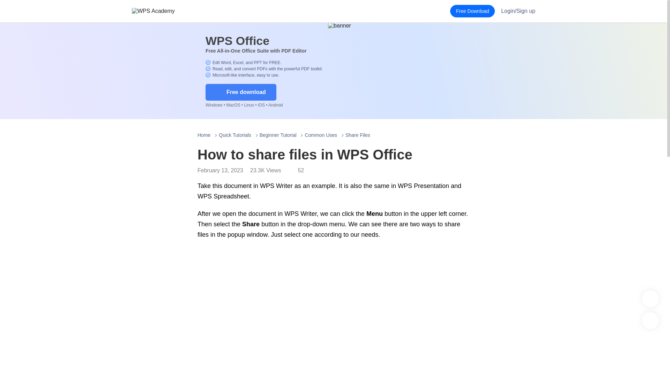  What do you see at coordinates (235, 135) in the screenshot?
I see `Quick Tutorials` at bounding box center [235, 135].